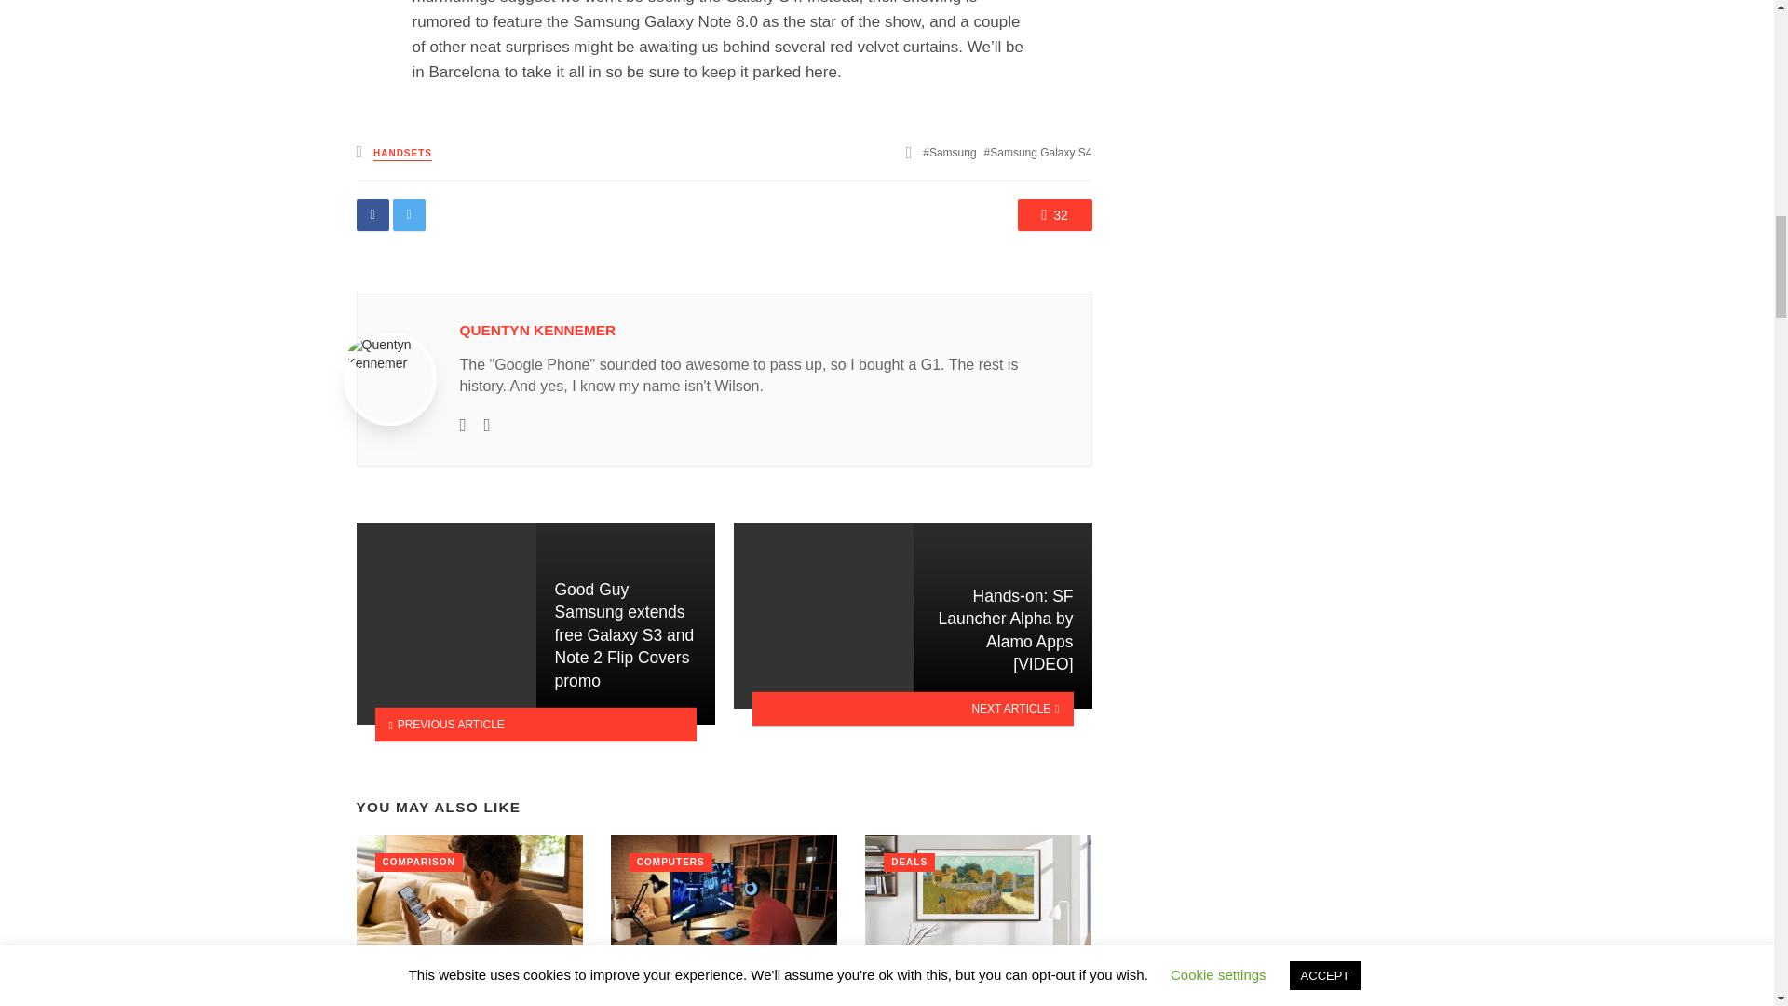  I want to click on Samsung, so click(949, 152).